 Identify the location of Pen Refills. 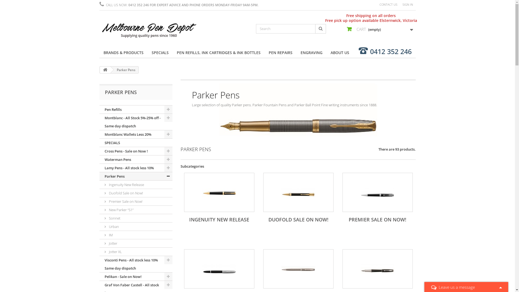
(136, 110).